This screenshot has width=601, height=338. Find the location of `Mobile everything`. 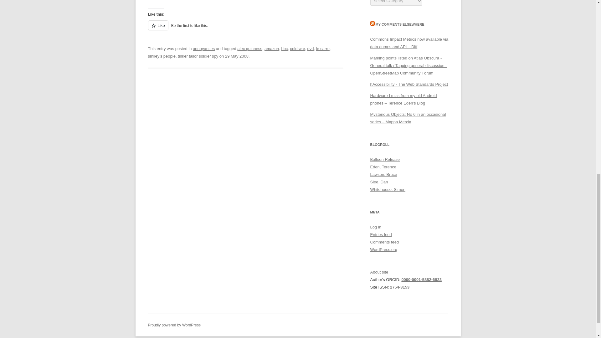

Mobile everything is located at coordinates (383, 167).